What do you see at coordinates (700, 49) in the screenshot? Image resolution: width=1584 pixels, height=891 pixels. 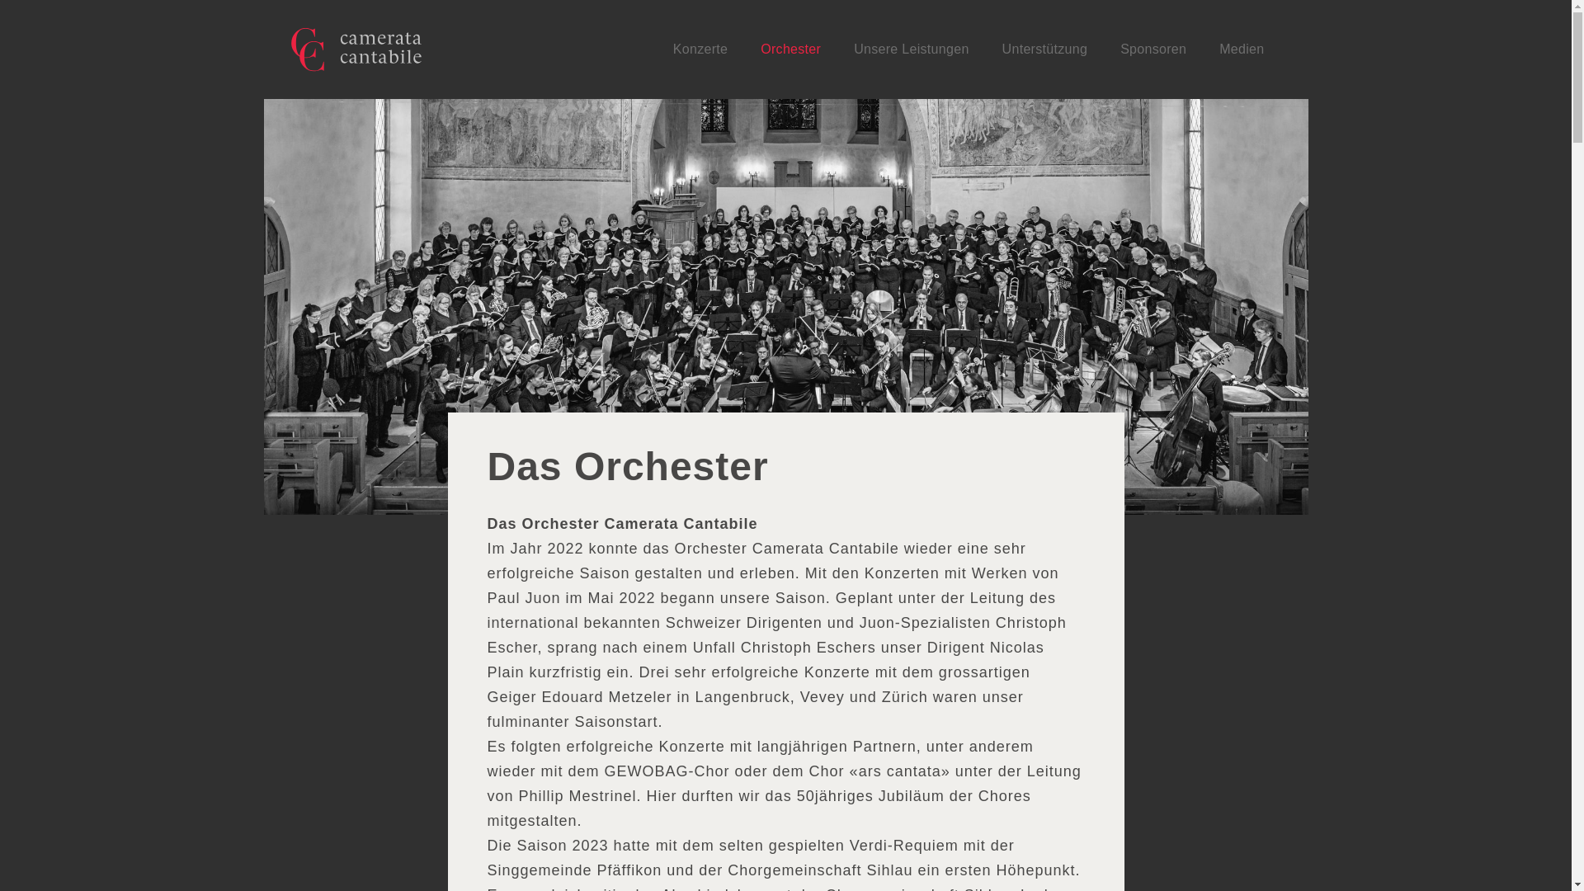 I see `Konzerte` at bounding box center [700, 49].